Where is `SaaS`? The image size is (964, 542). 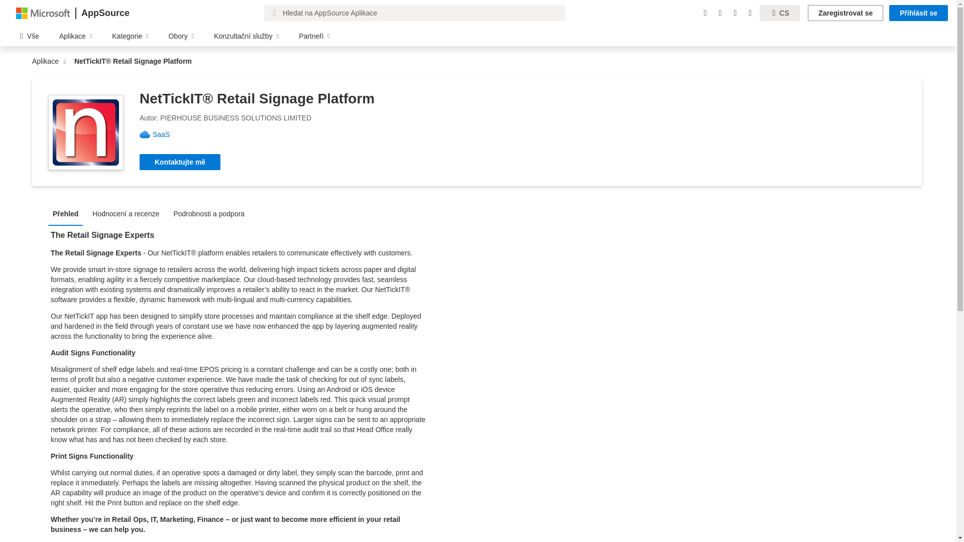 SaaS is located at coordinates (165, 134).